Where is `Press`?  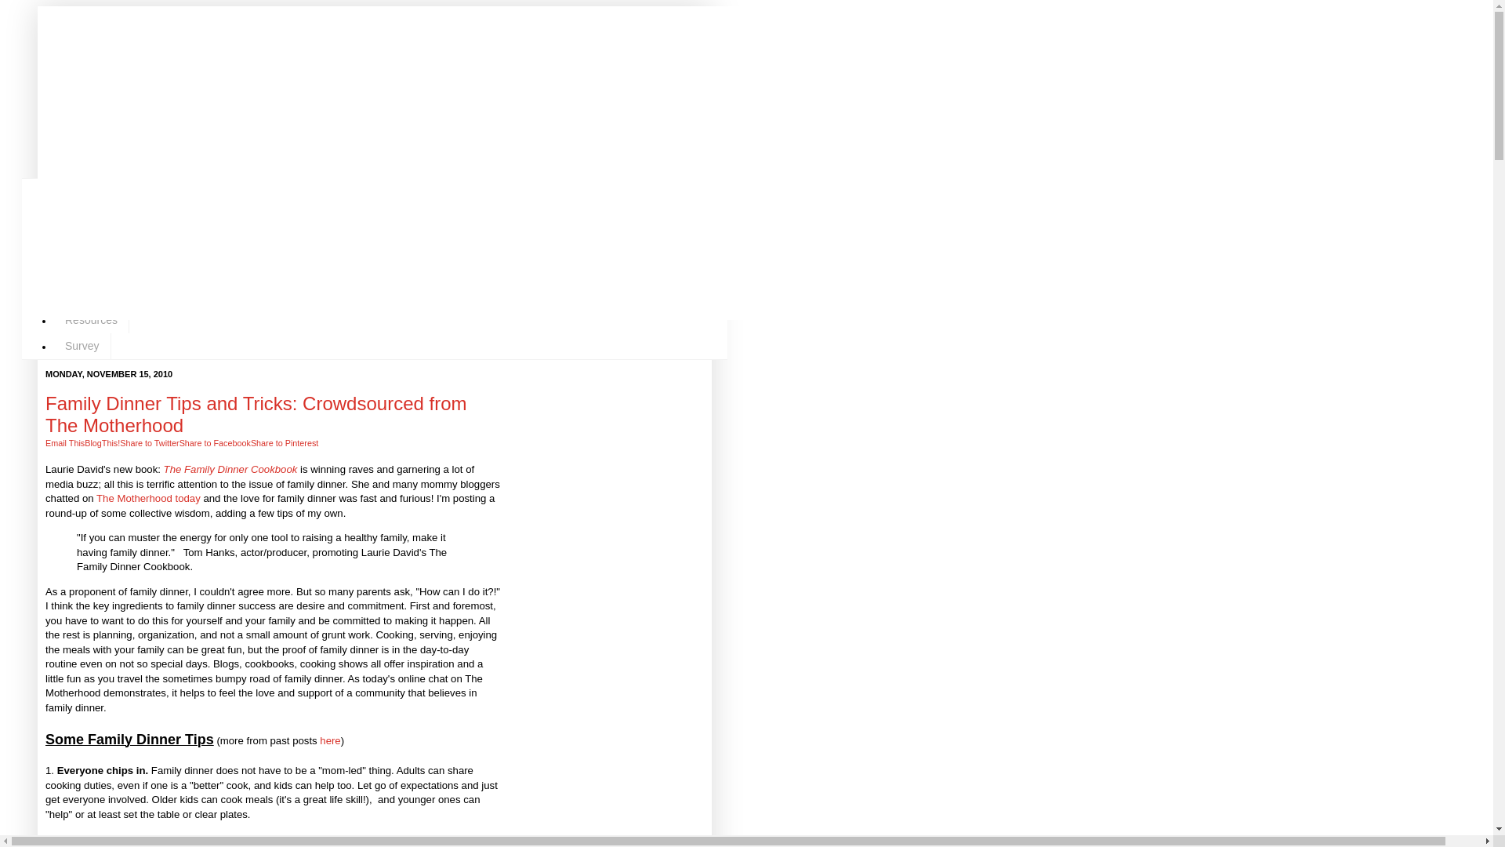 Press is located at coordinates (78, 294).